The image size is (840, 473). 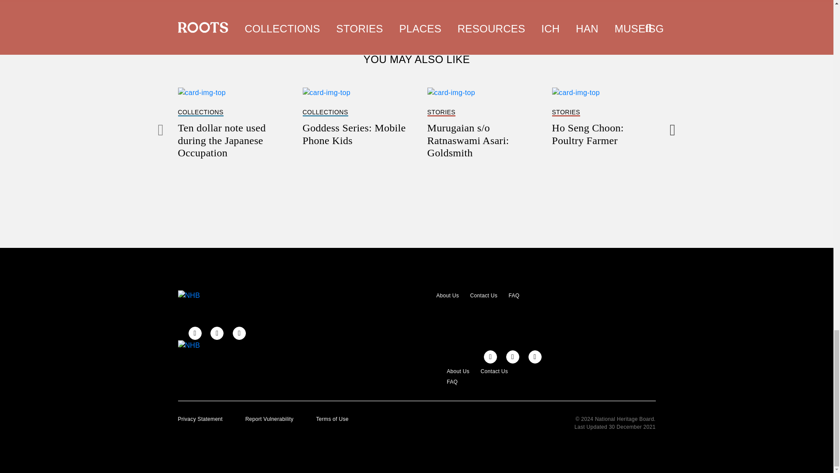 What do you see at coordinates (239, 333) in the screenshot?
I see `YouTube` at bounding box center [239, 333].